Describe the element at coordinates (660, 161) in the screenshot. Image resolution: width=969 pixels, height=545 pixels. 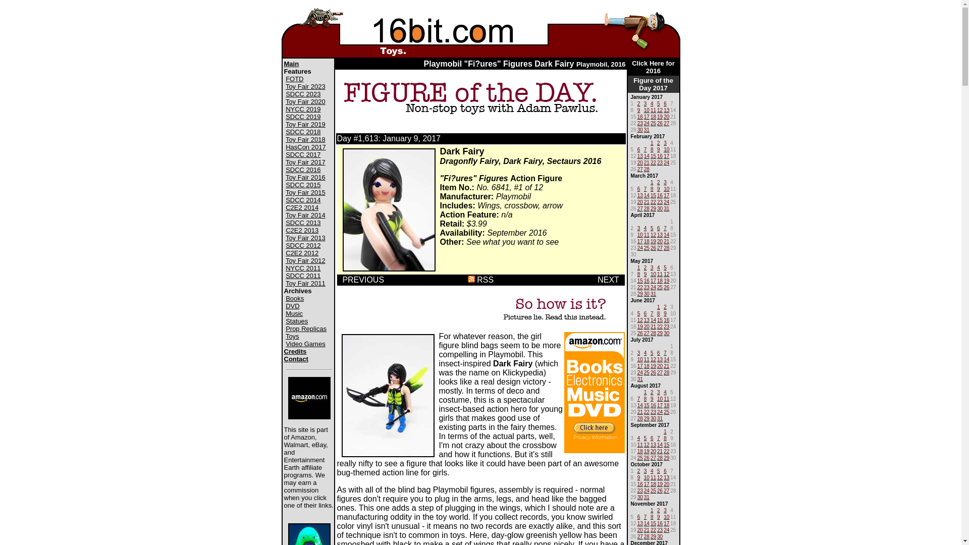
I see `23` at that location.